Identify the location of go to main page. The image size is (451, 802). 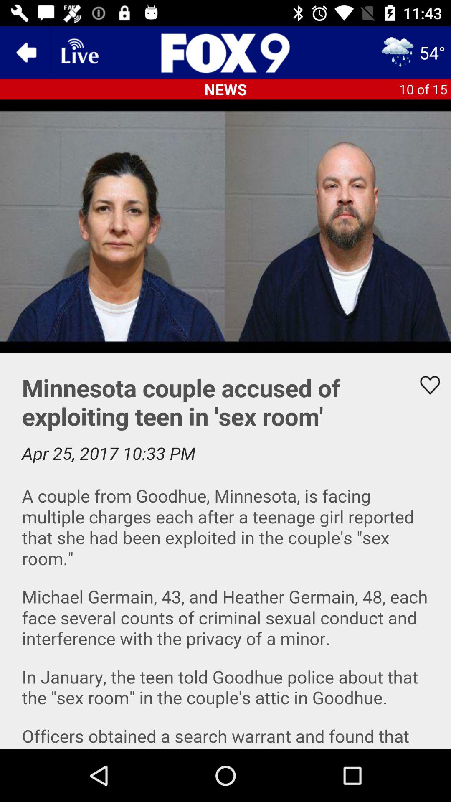
(225, 53).